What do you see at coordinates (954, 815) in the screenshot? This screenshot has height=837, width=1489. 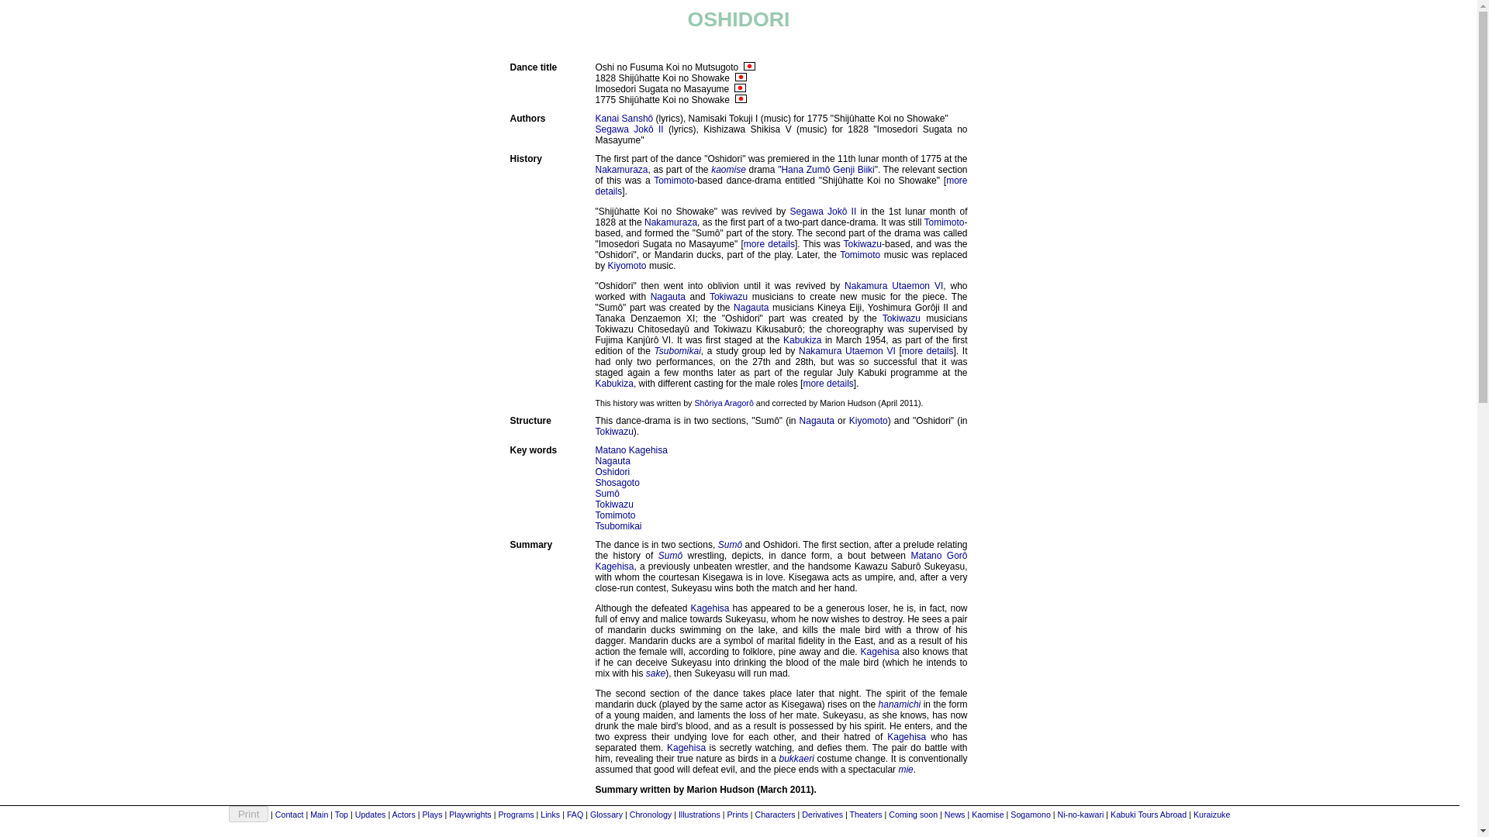 I see `News` at bounding box center [954, 815].